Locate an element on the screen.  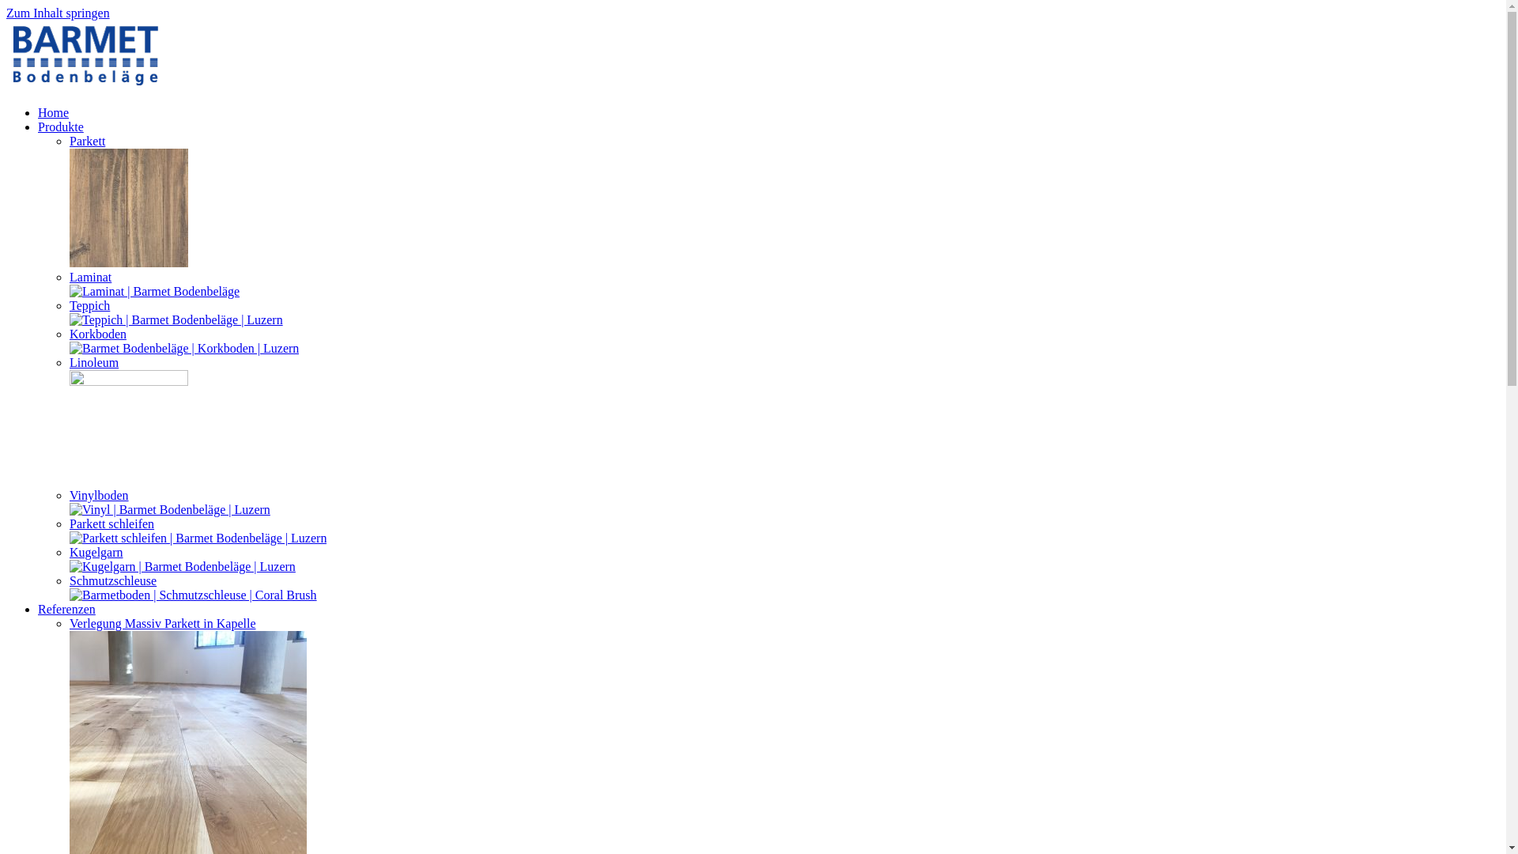
Linoleum is located at coordinates (94, 362).